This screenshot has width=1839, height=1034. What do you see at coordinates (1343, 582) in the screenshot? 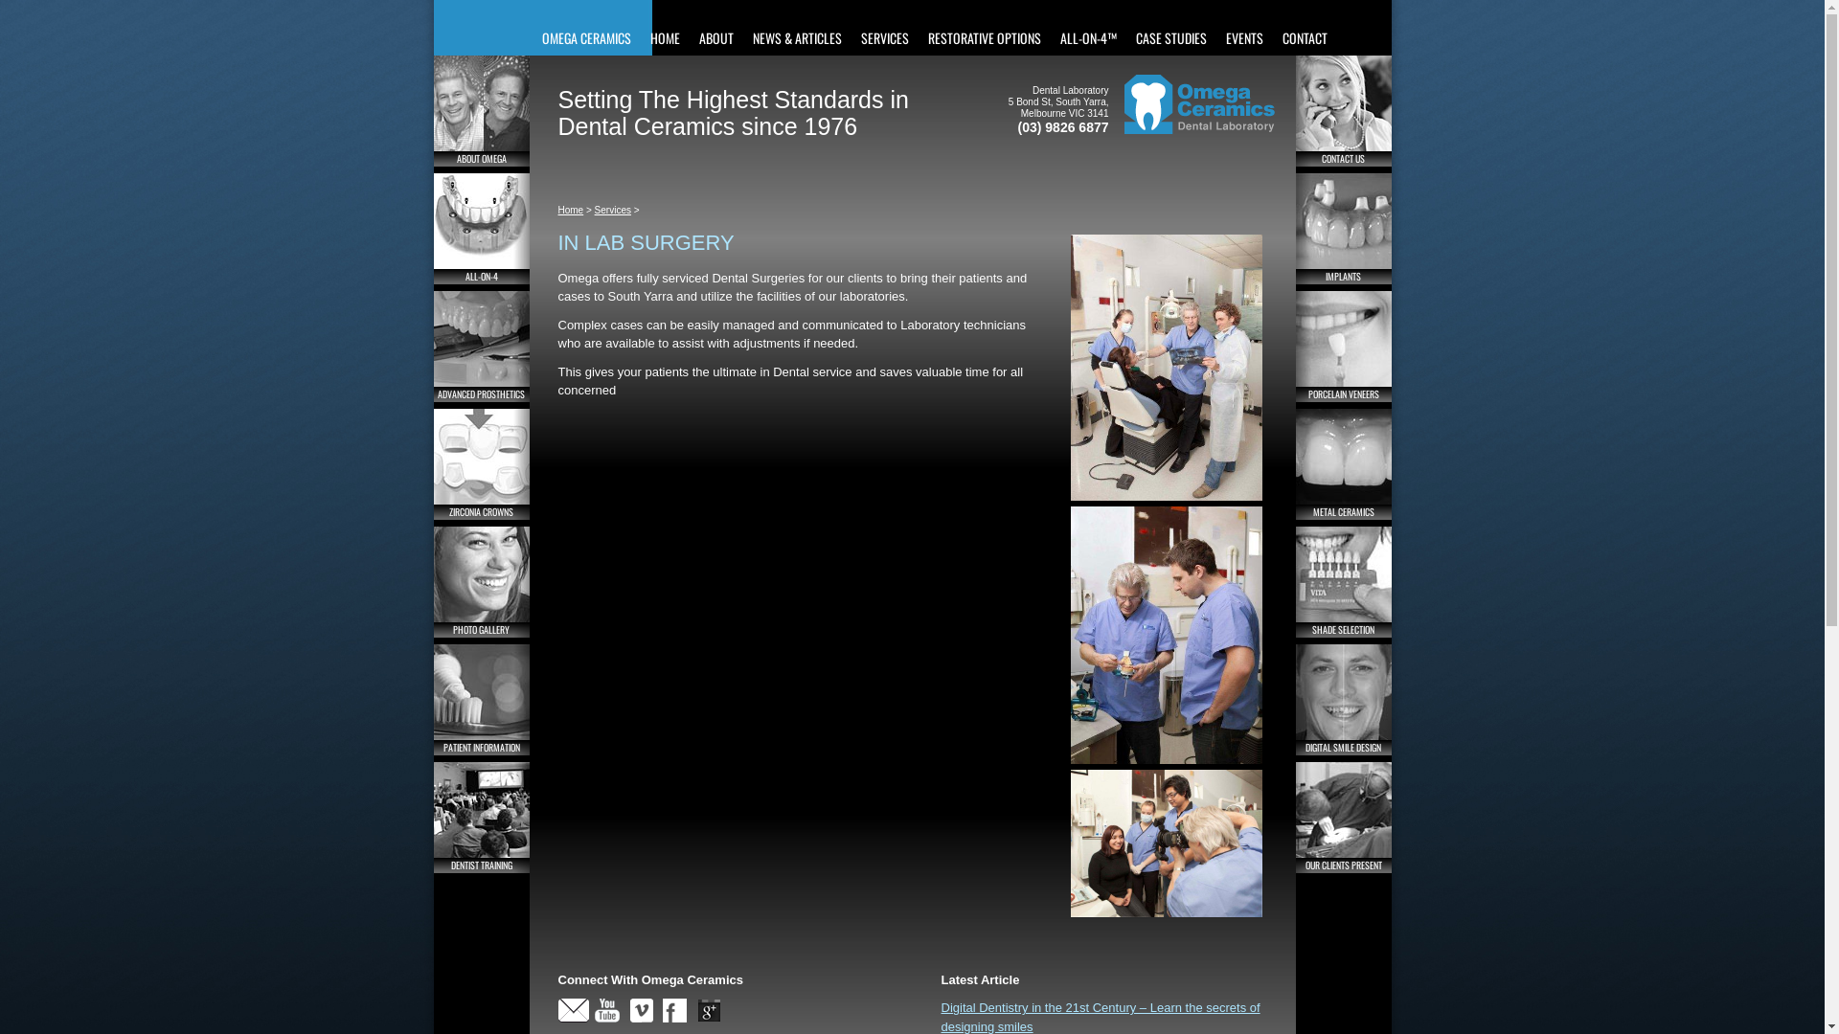
I see `SHADE SELECTION` at bounding box center [1343, 582].